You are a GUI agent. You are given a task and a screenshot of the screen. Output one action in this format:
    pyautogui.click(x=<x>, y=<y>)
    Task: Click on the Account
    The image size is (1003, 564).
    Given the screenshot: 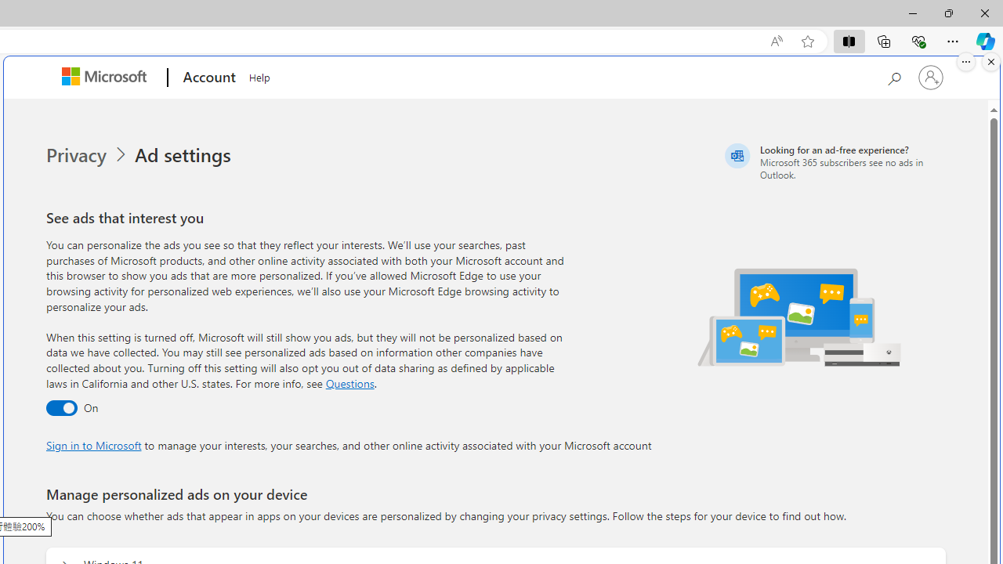 What is the action you would take?
    pyautogui.click(x=207, y=78)
    